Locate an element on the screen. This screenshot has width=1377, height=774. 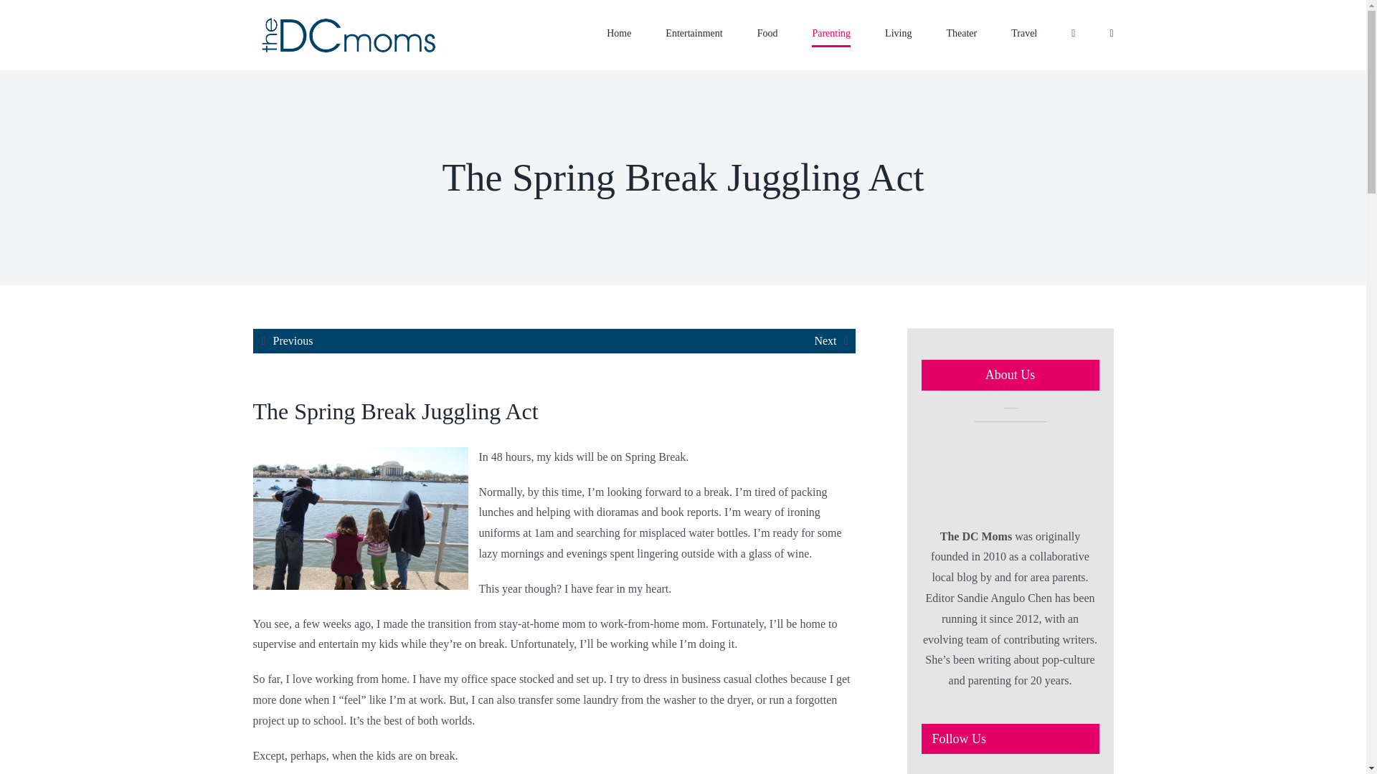
Previous is located at coordinates (293, 341).